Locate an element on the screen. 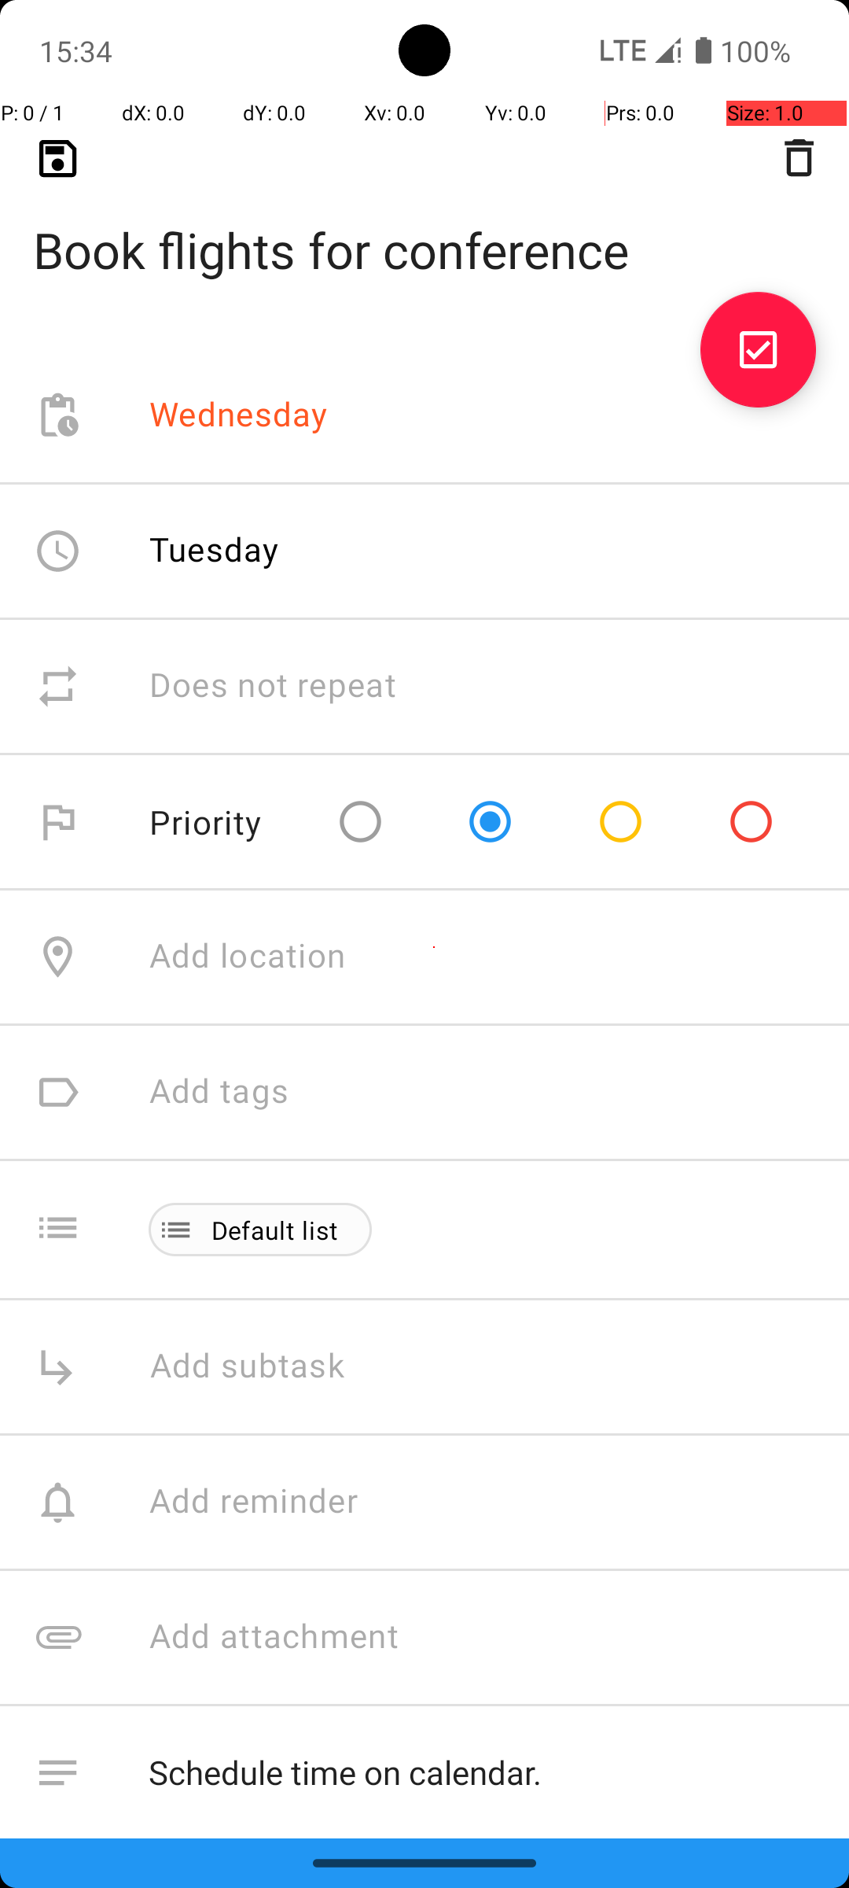  Don't add to calendar is located at coordinates (314, 1908).